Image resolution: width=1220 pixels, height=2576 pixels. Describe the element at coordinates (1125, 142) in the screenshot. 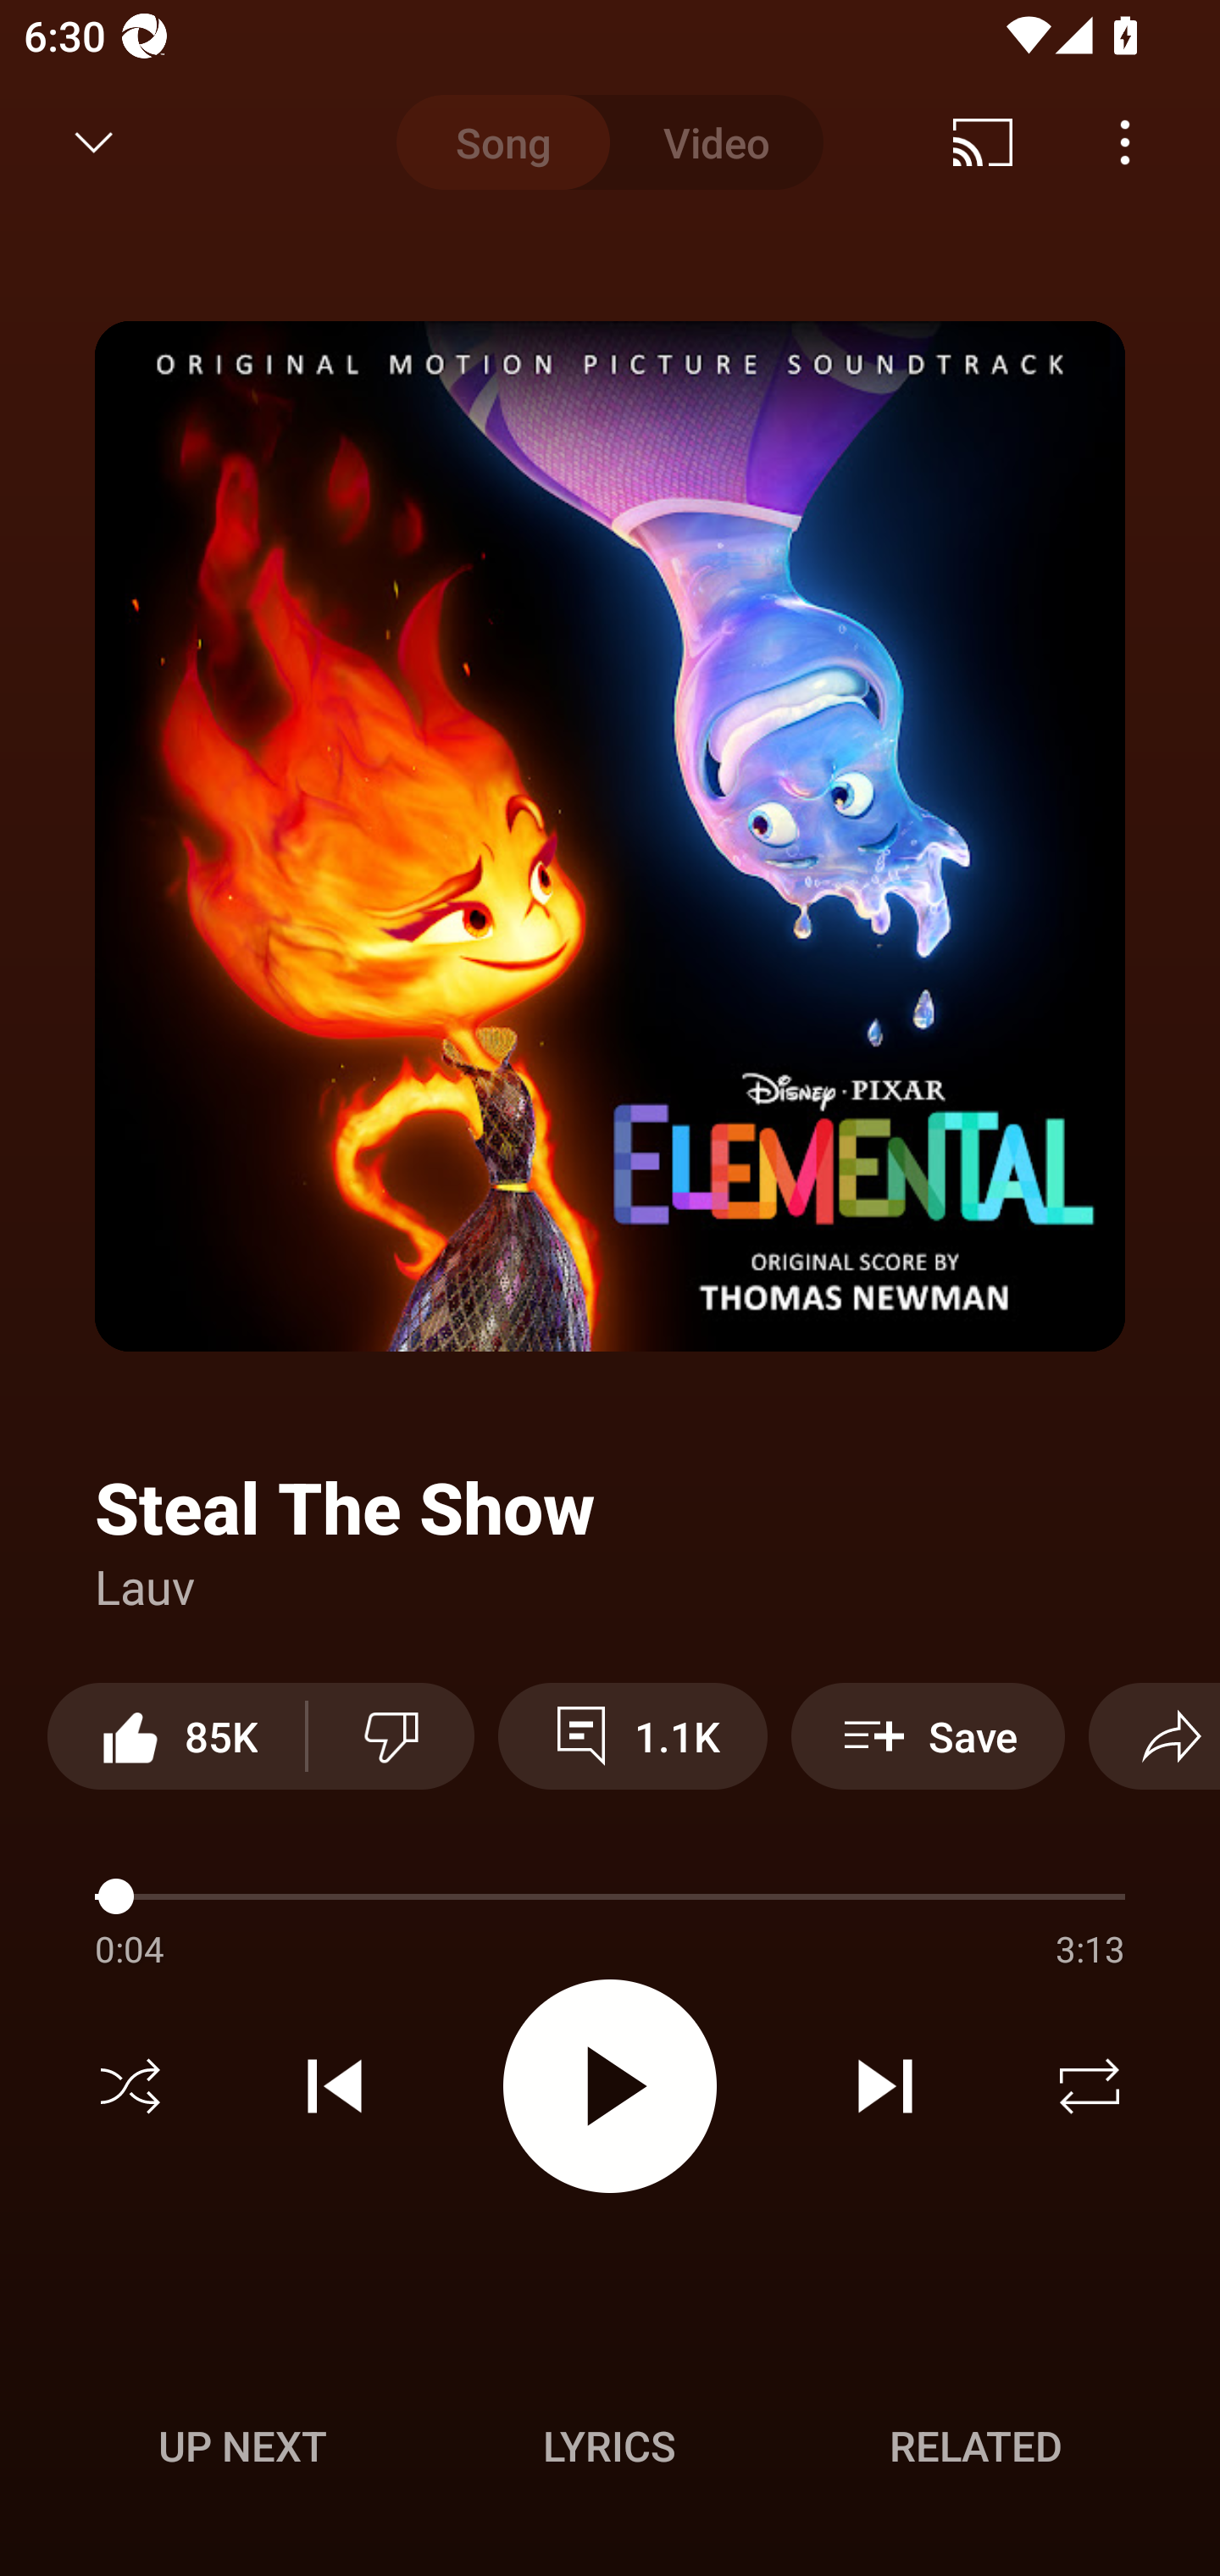

I see `Menu` at that location.